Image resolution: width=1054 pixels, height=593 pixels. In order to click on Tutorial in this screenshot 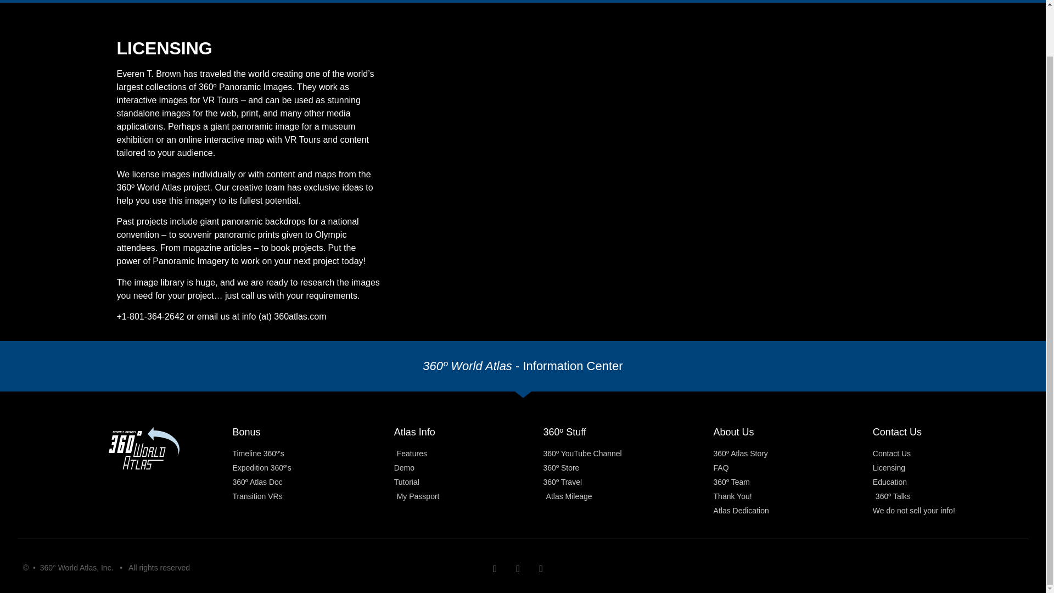, I will do `click(469, 482)`.